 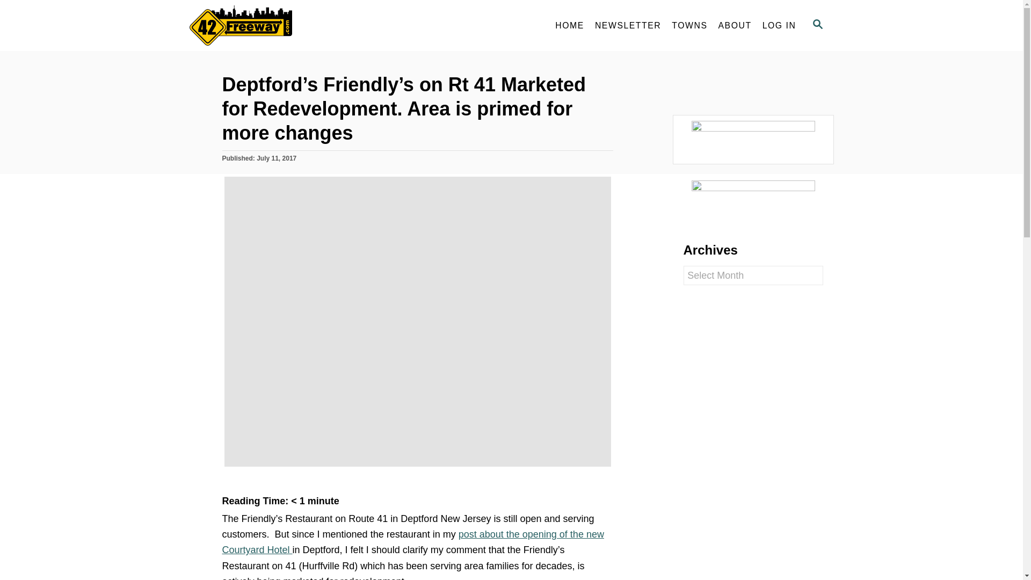 I want to click on 42 Freeway, so click(x=286, y=26).